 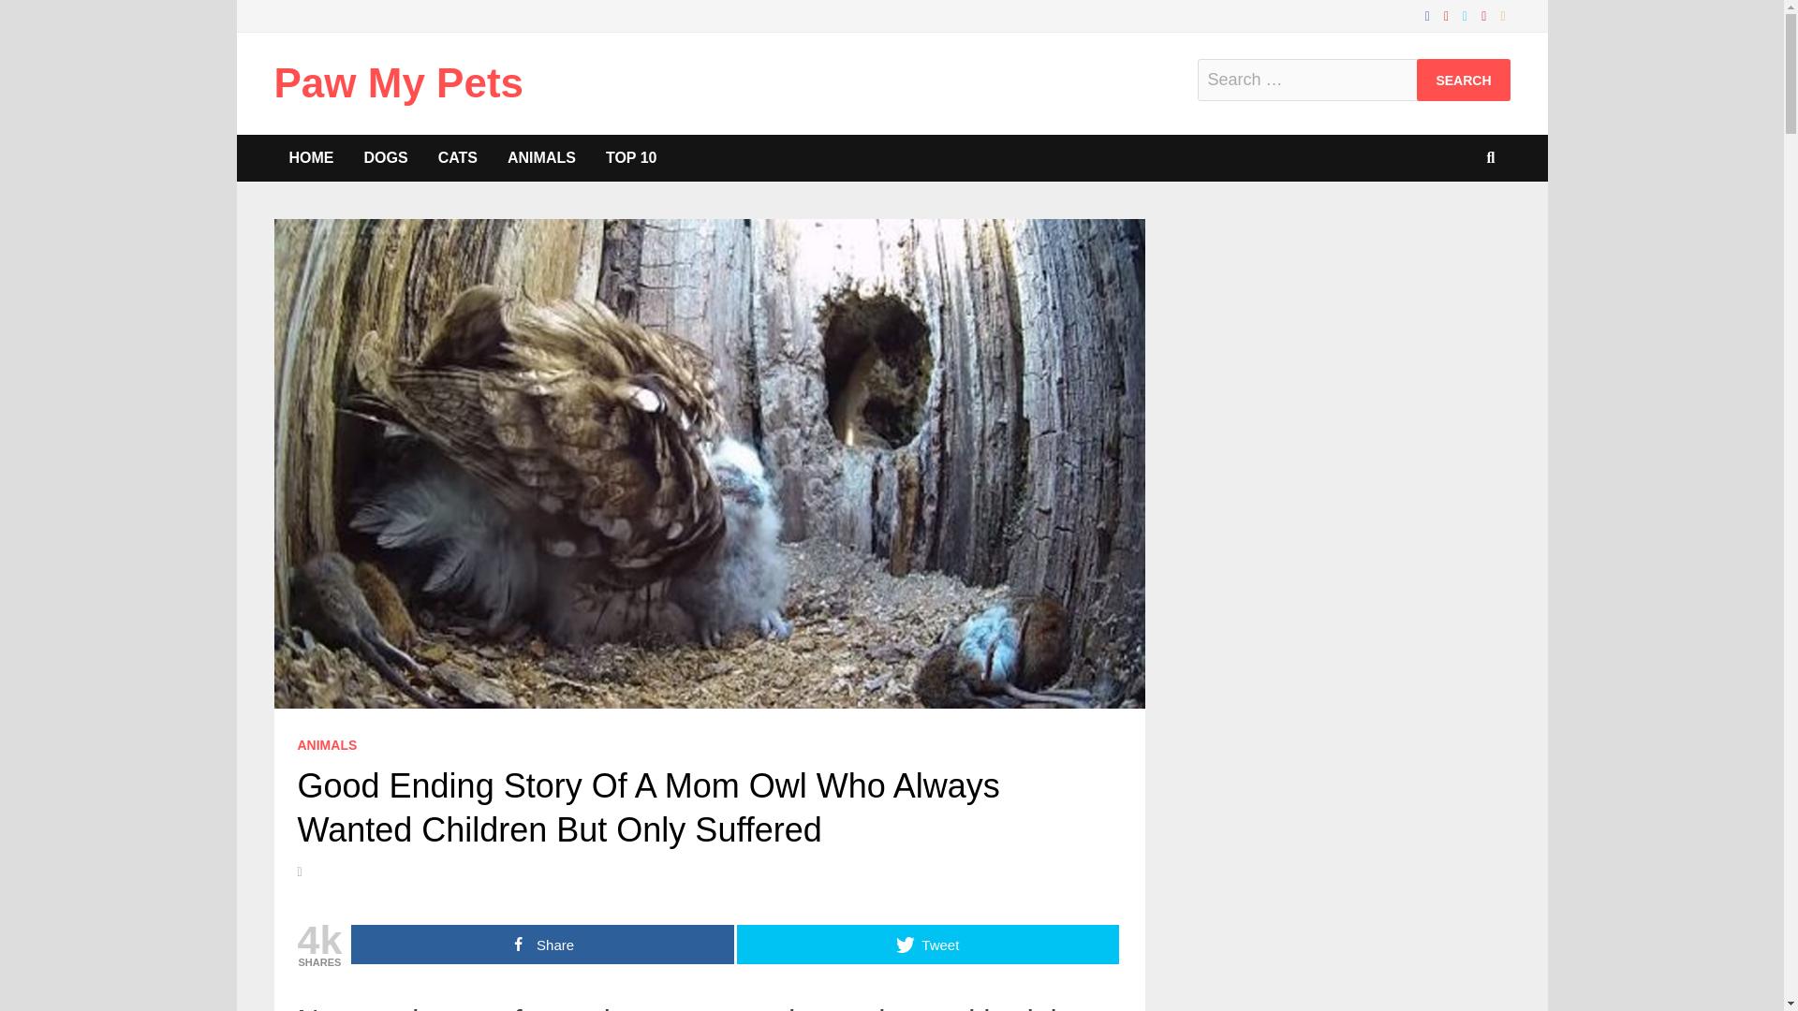 I want to click on Tweet, so click(x=927, y=945).